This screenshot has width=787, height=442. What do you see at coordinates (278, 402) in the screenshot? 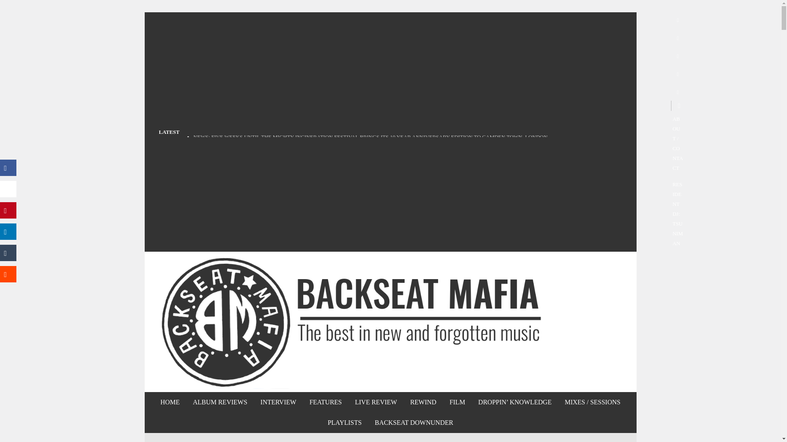
I see `INTERVIEW` at bounding box center [278, 402].